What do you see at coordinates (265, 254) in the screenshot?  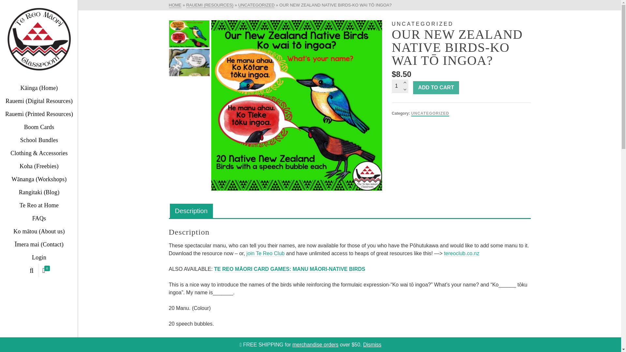 I see `join Te Reo Club` at bounding box center [265, 254].